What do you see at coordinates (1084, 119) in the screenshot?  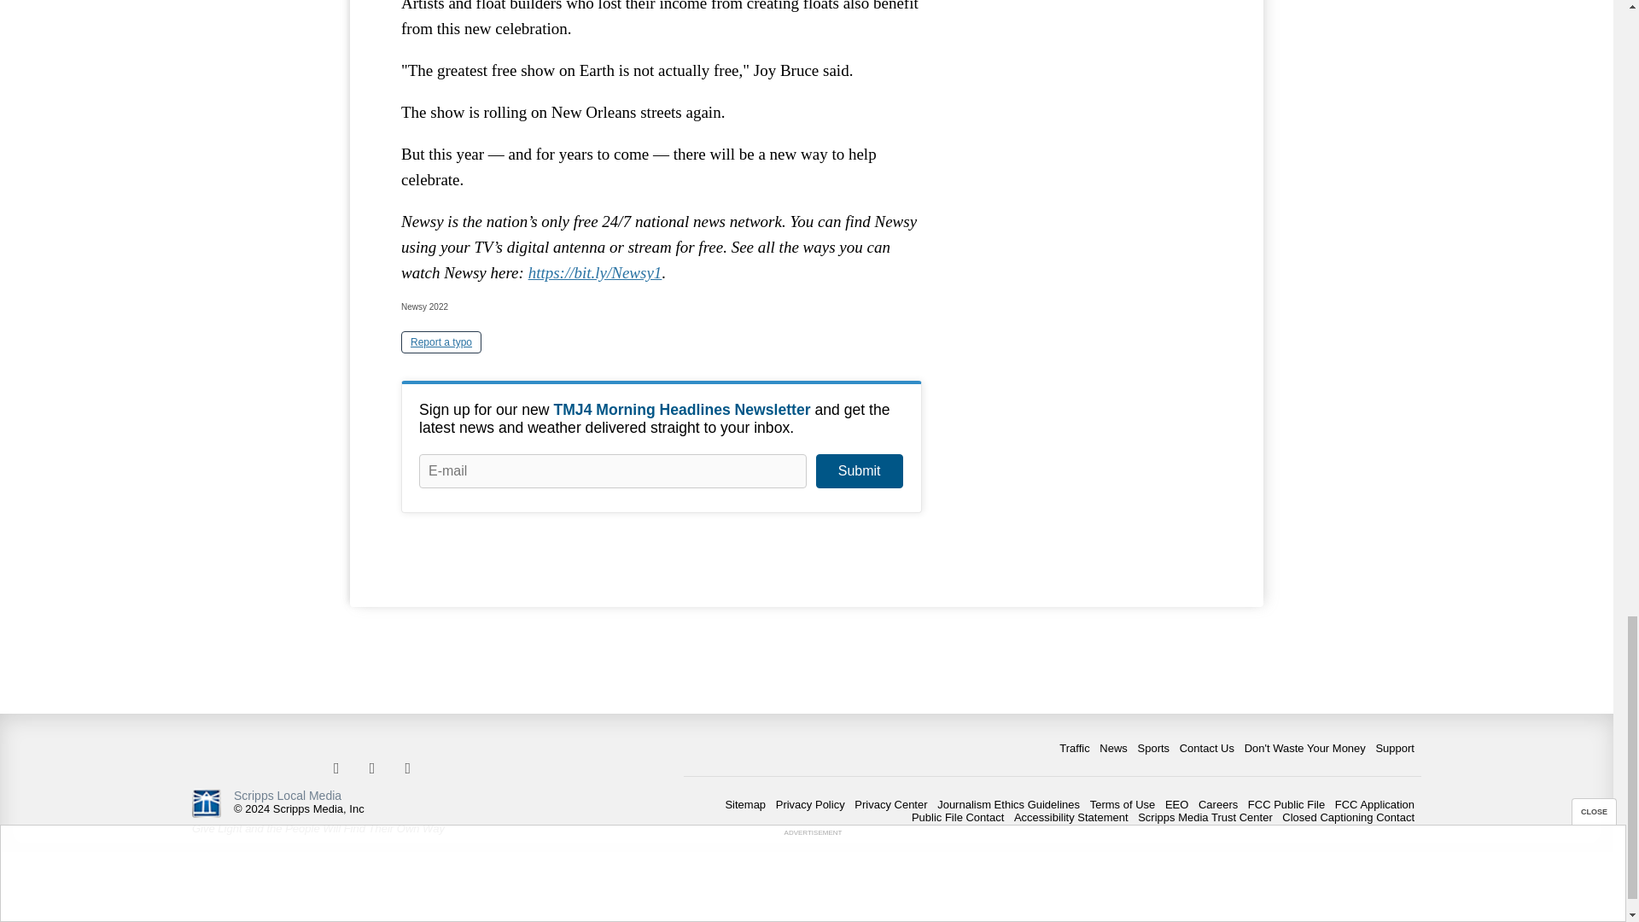 I see `3rd party ad content` at bounding box center [1084, 119].